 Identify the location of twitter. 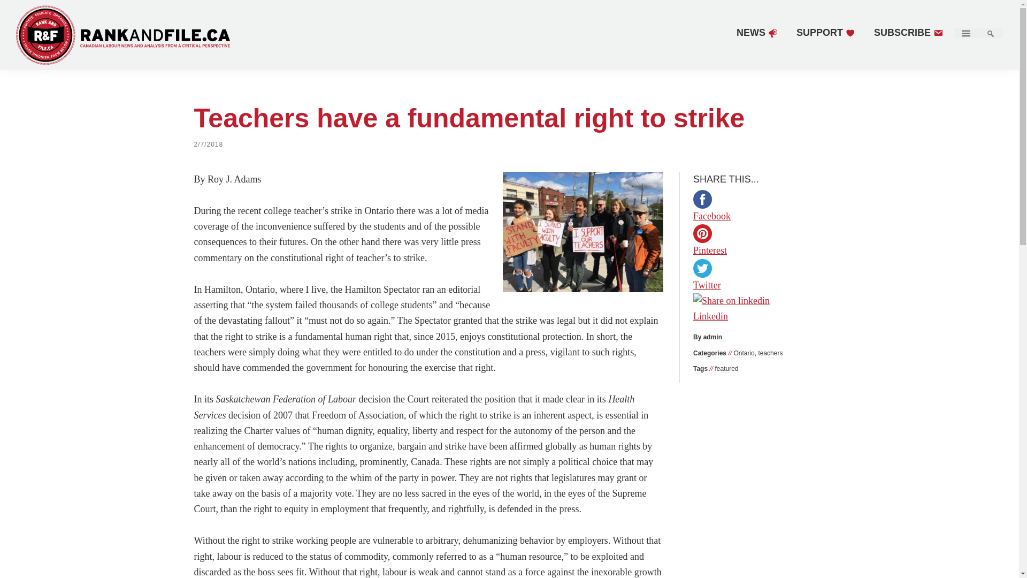
(702, 268).